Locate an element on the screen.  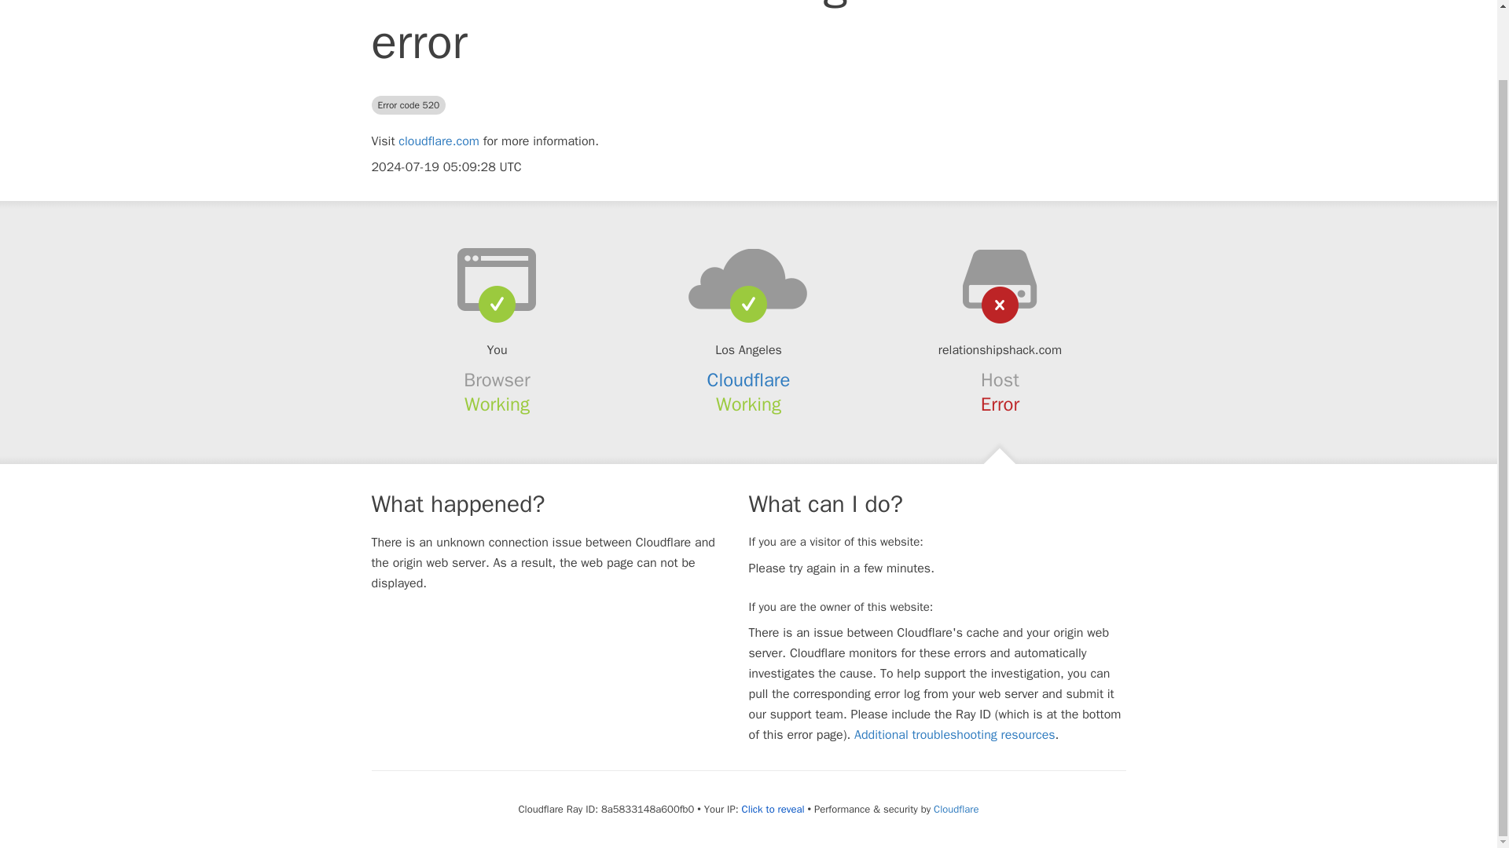
Cloudflare is located at coordinates (749, 379).